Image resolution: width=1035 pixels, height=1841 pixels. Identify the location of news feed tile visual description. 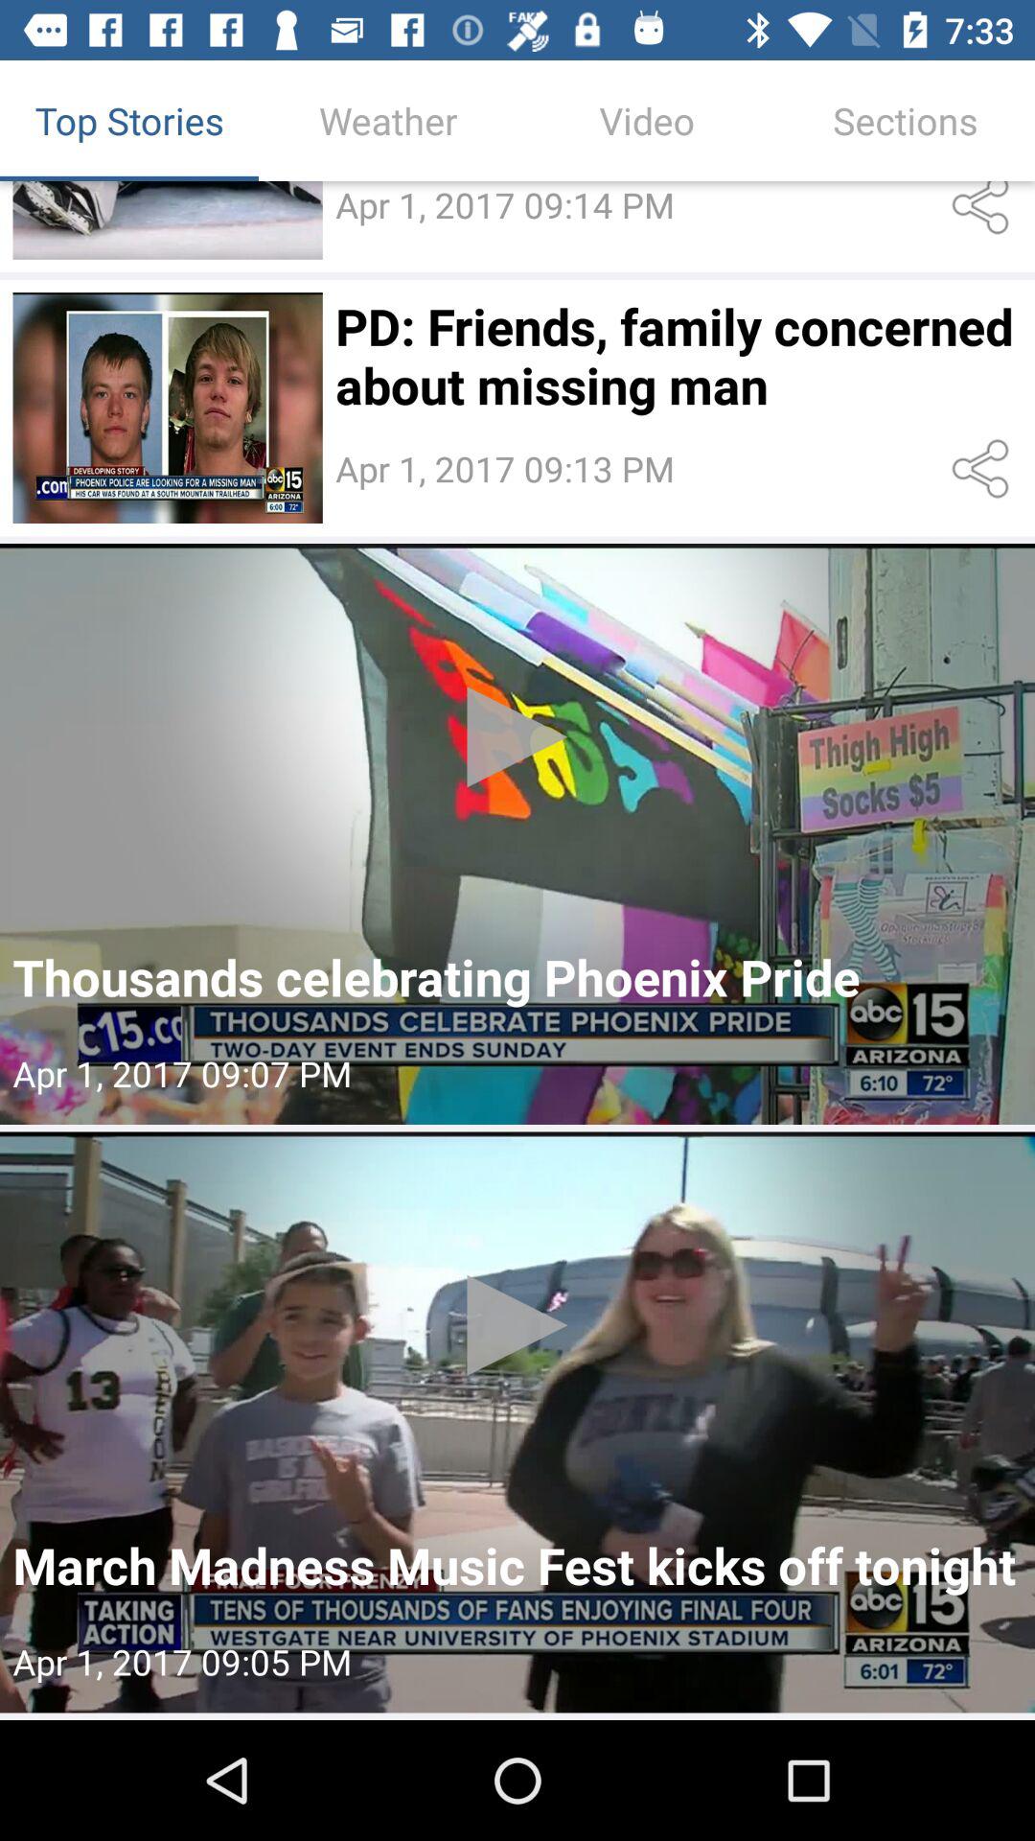
(167, 408).